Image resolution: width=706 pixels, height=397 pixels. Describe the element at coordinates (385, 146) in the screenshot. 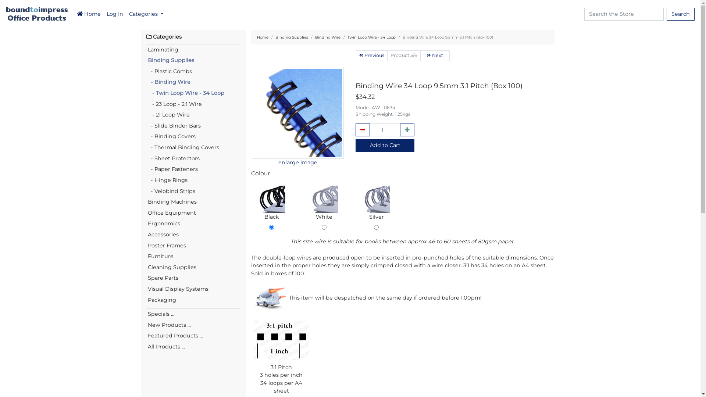

I see `Add to Cart` at that location.